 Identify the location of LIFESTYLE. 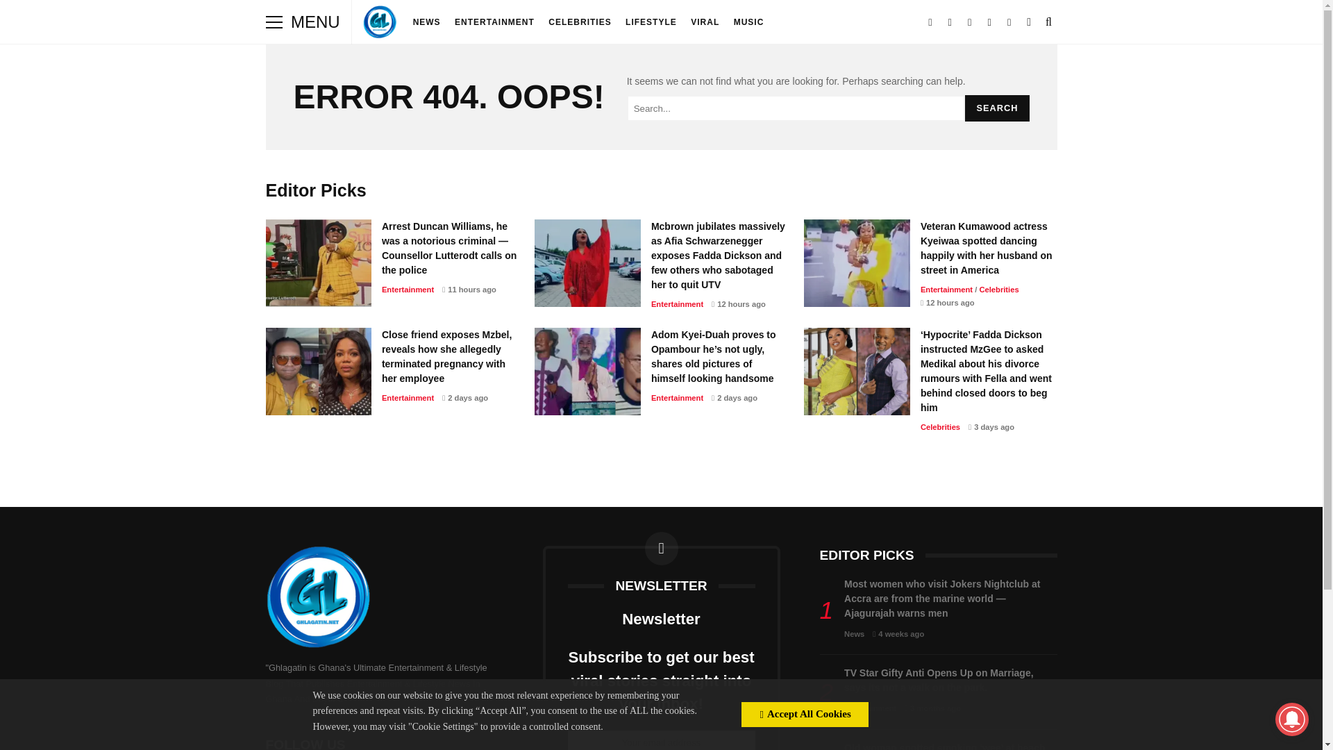
(651, 22).